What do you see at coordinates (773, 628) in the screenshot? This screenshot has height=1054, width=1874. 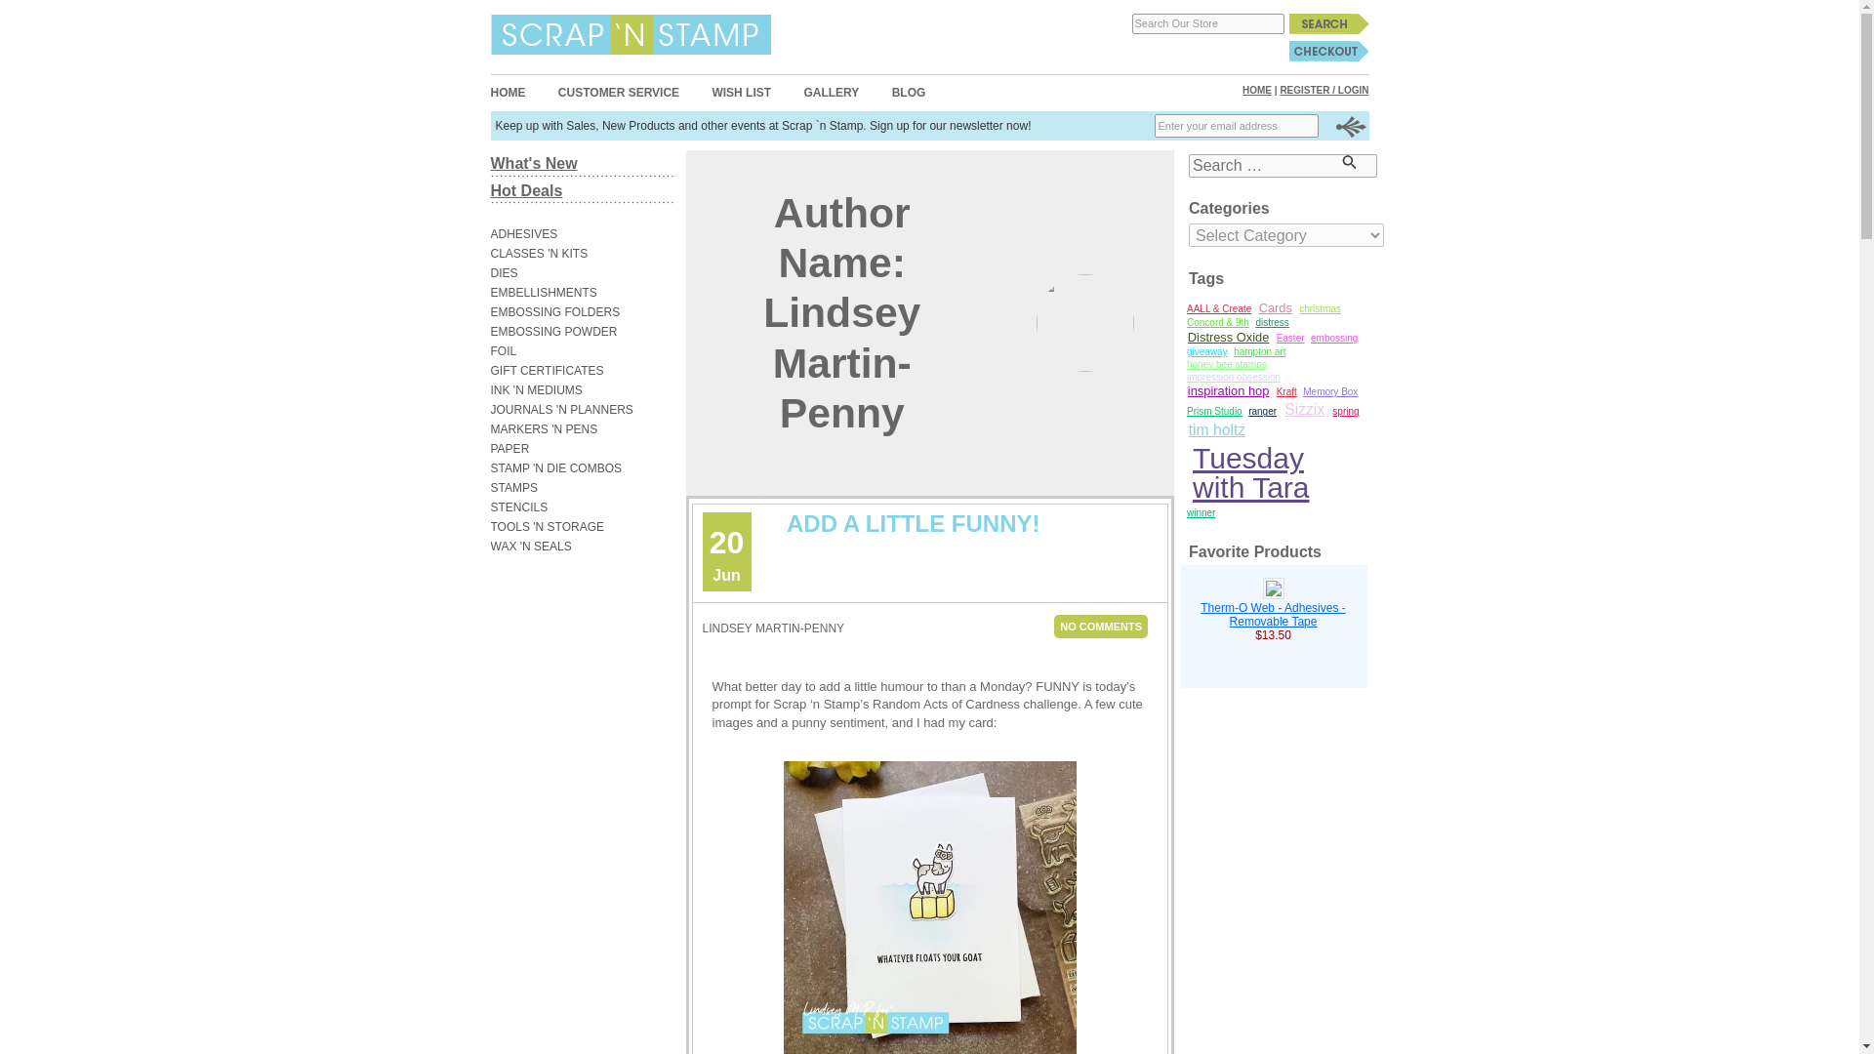 I see `View all posts by Lindsey Martin-Penny` at bounding box center [773, 628].